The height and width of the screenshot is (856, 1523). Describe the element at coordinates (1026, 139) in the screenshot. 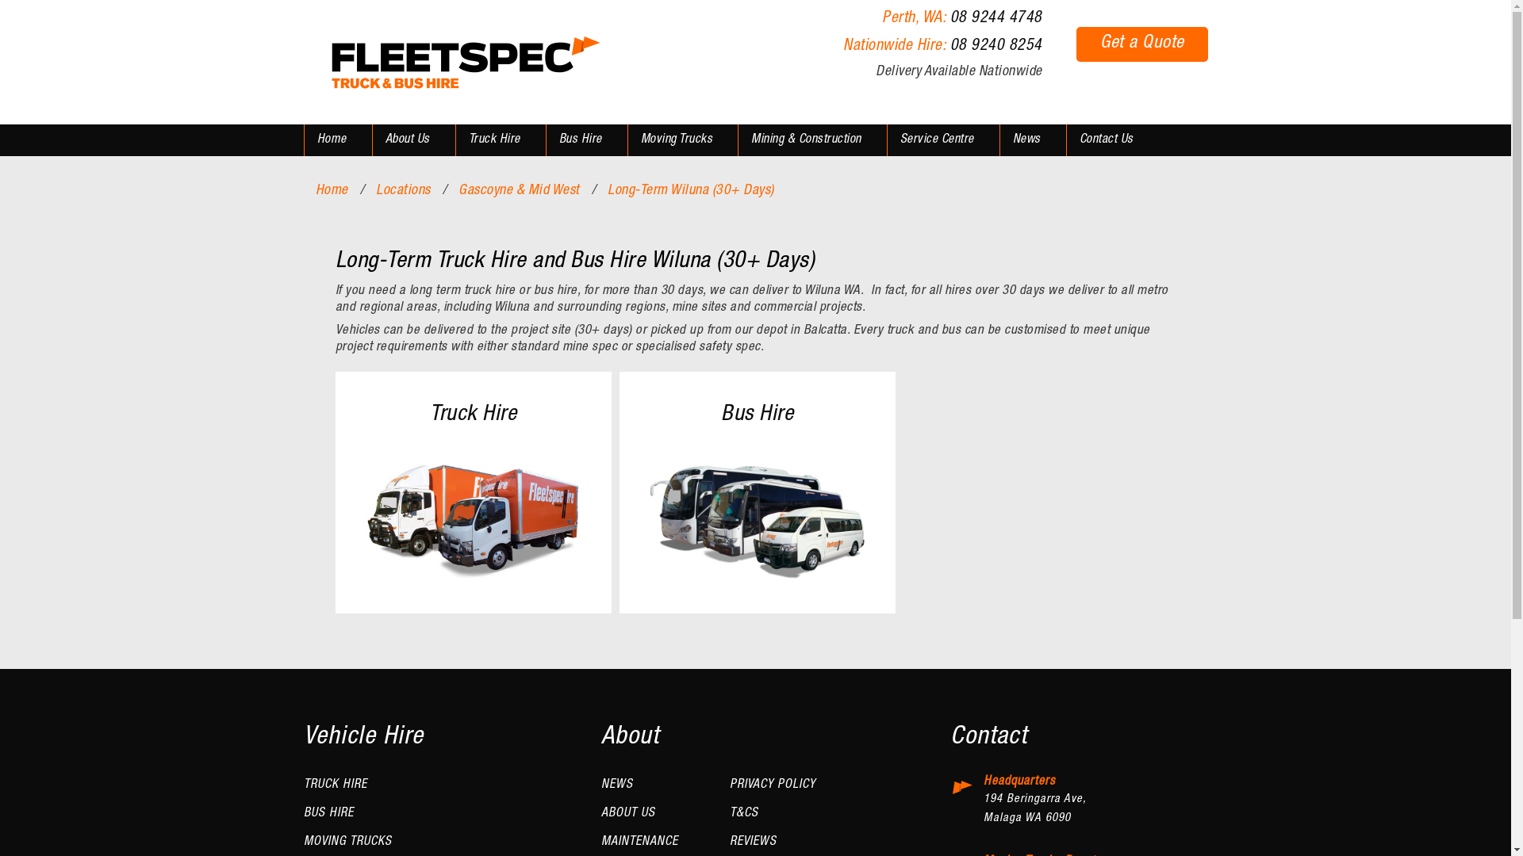

I see `News` at that location.